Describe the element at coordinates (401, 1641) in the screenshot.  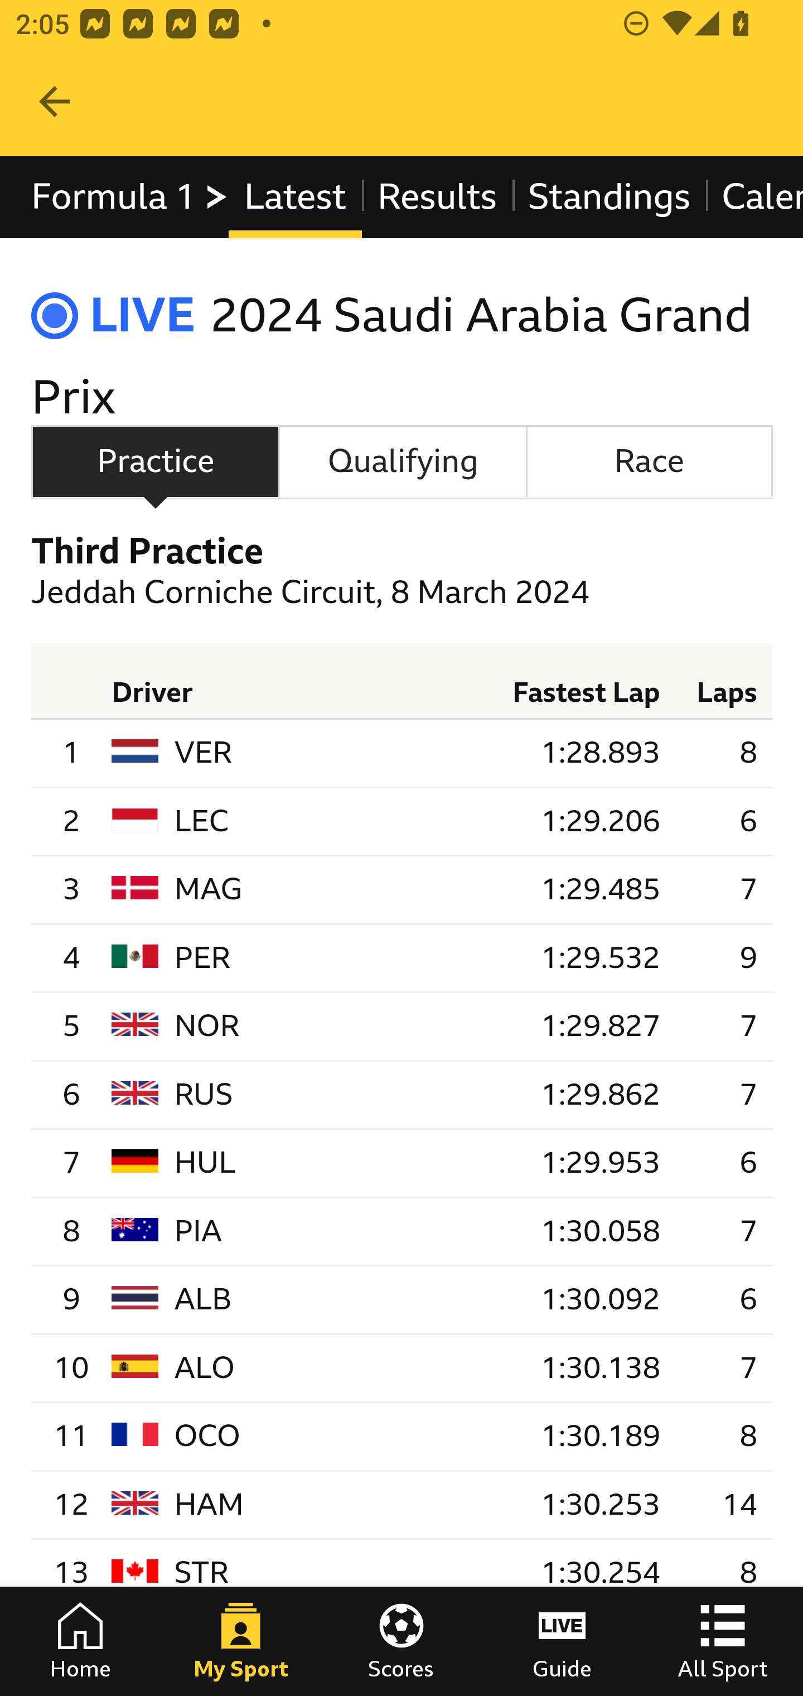
I see `Scores` at that location.